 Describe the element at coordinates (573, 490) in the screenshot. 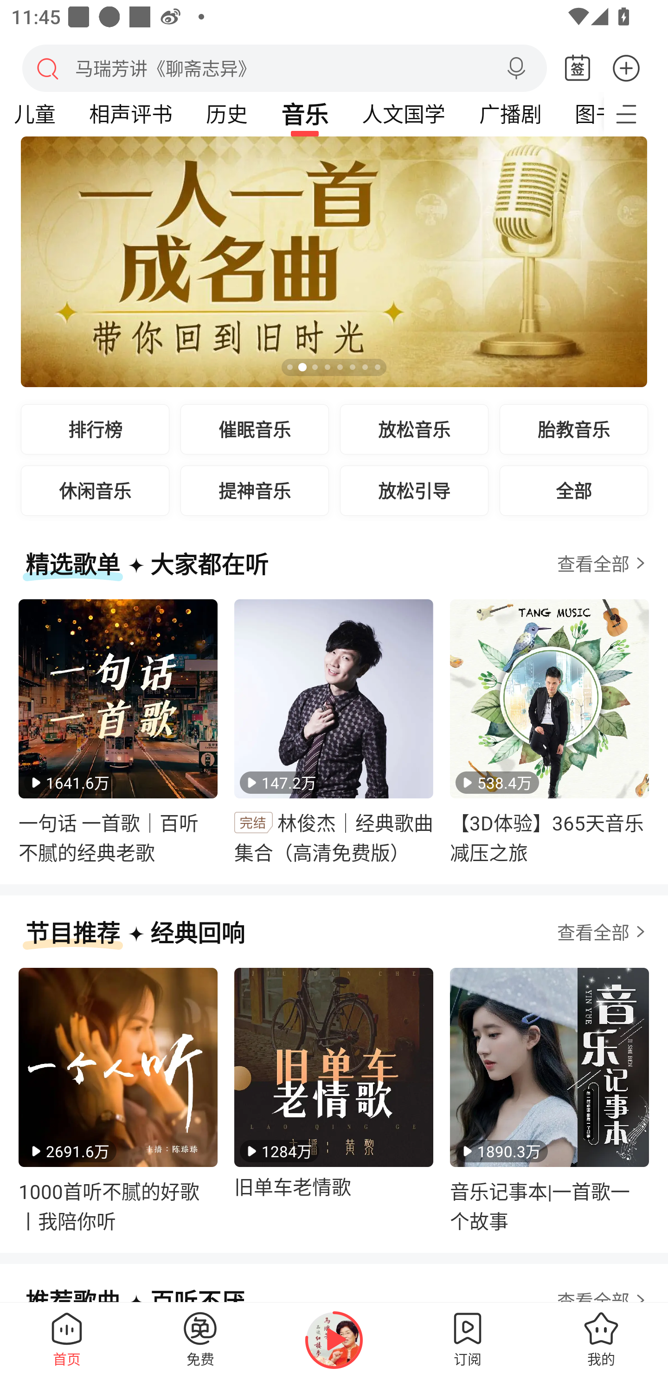

I see `全部` at that location.